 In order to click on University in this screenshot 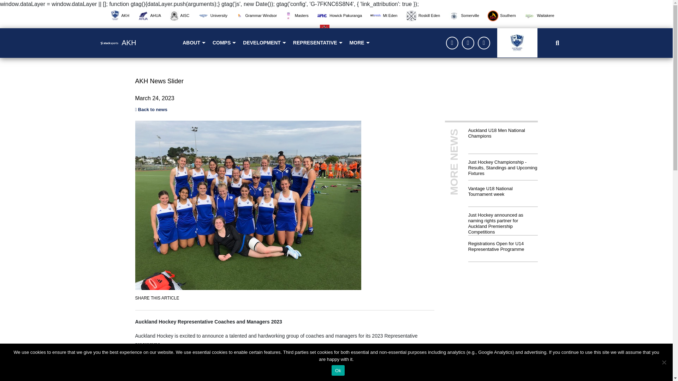, I will do `click(216, 15)`.